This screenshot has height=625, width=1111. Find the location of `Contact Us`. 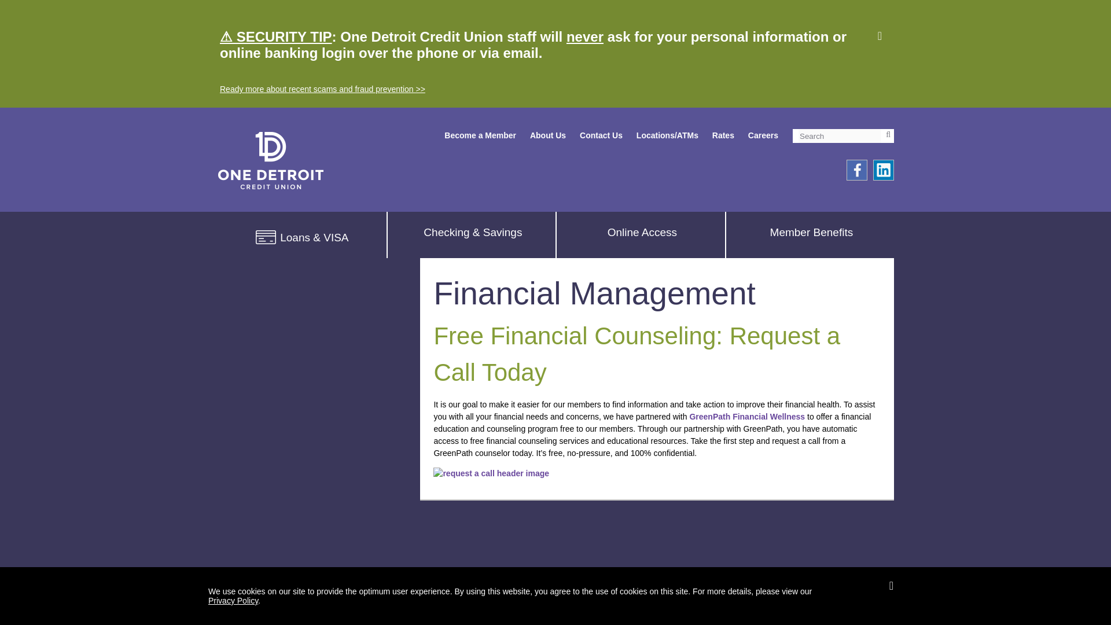

Contact Us is located at coordinates (601, 135).